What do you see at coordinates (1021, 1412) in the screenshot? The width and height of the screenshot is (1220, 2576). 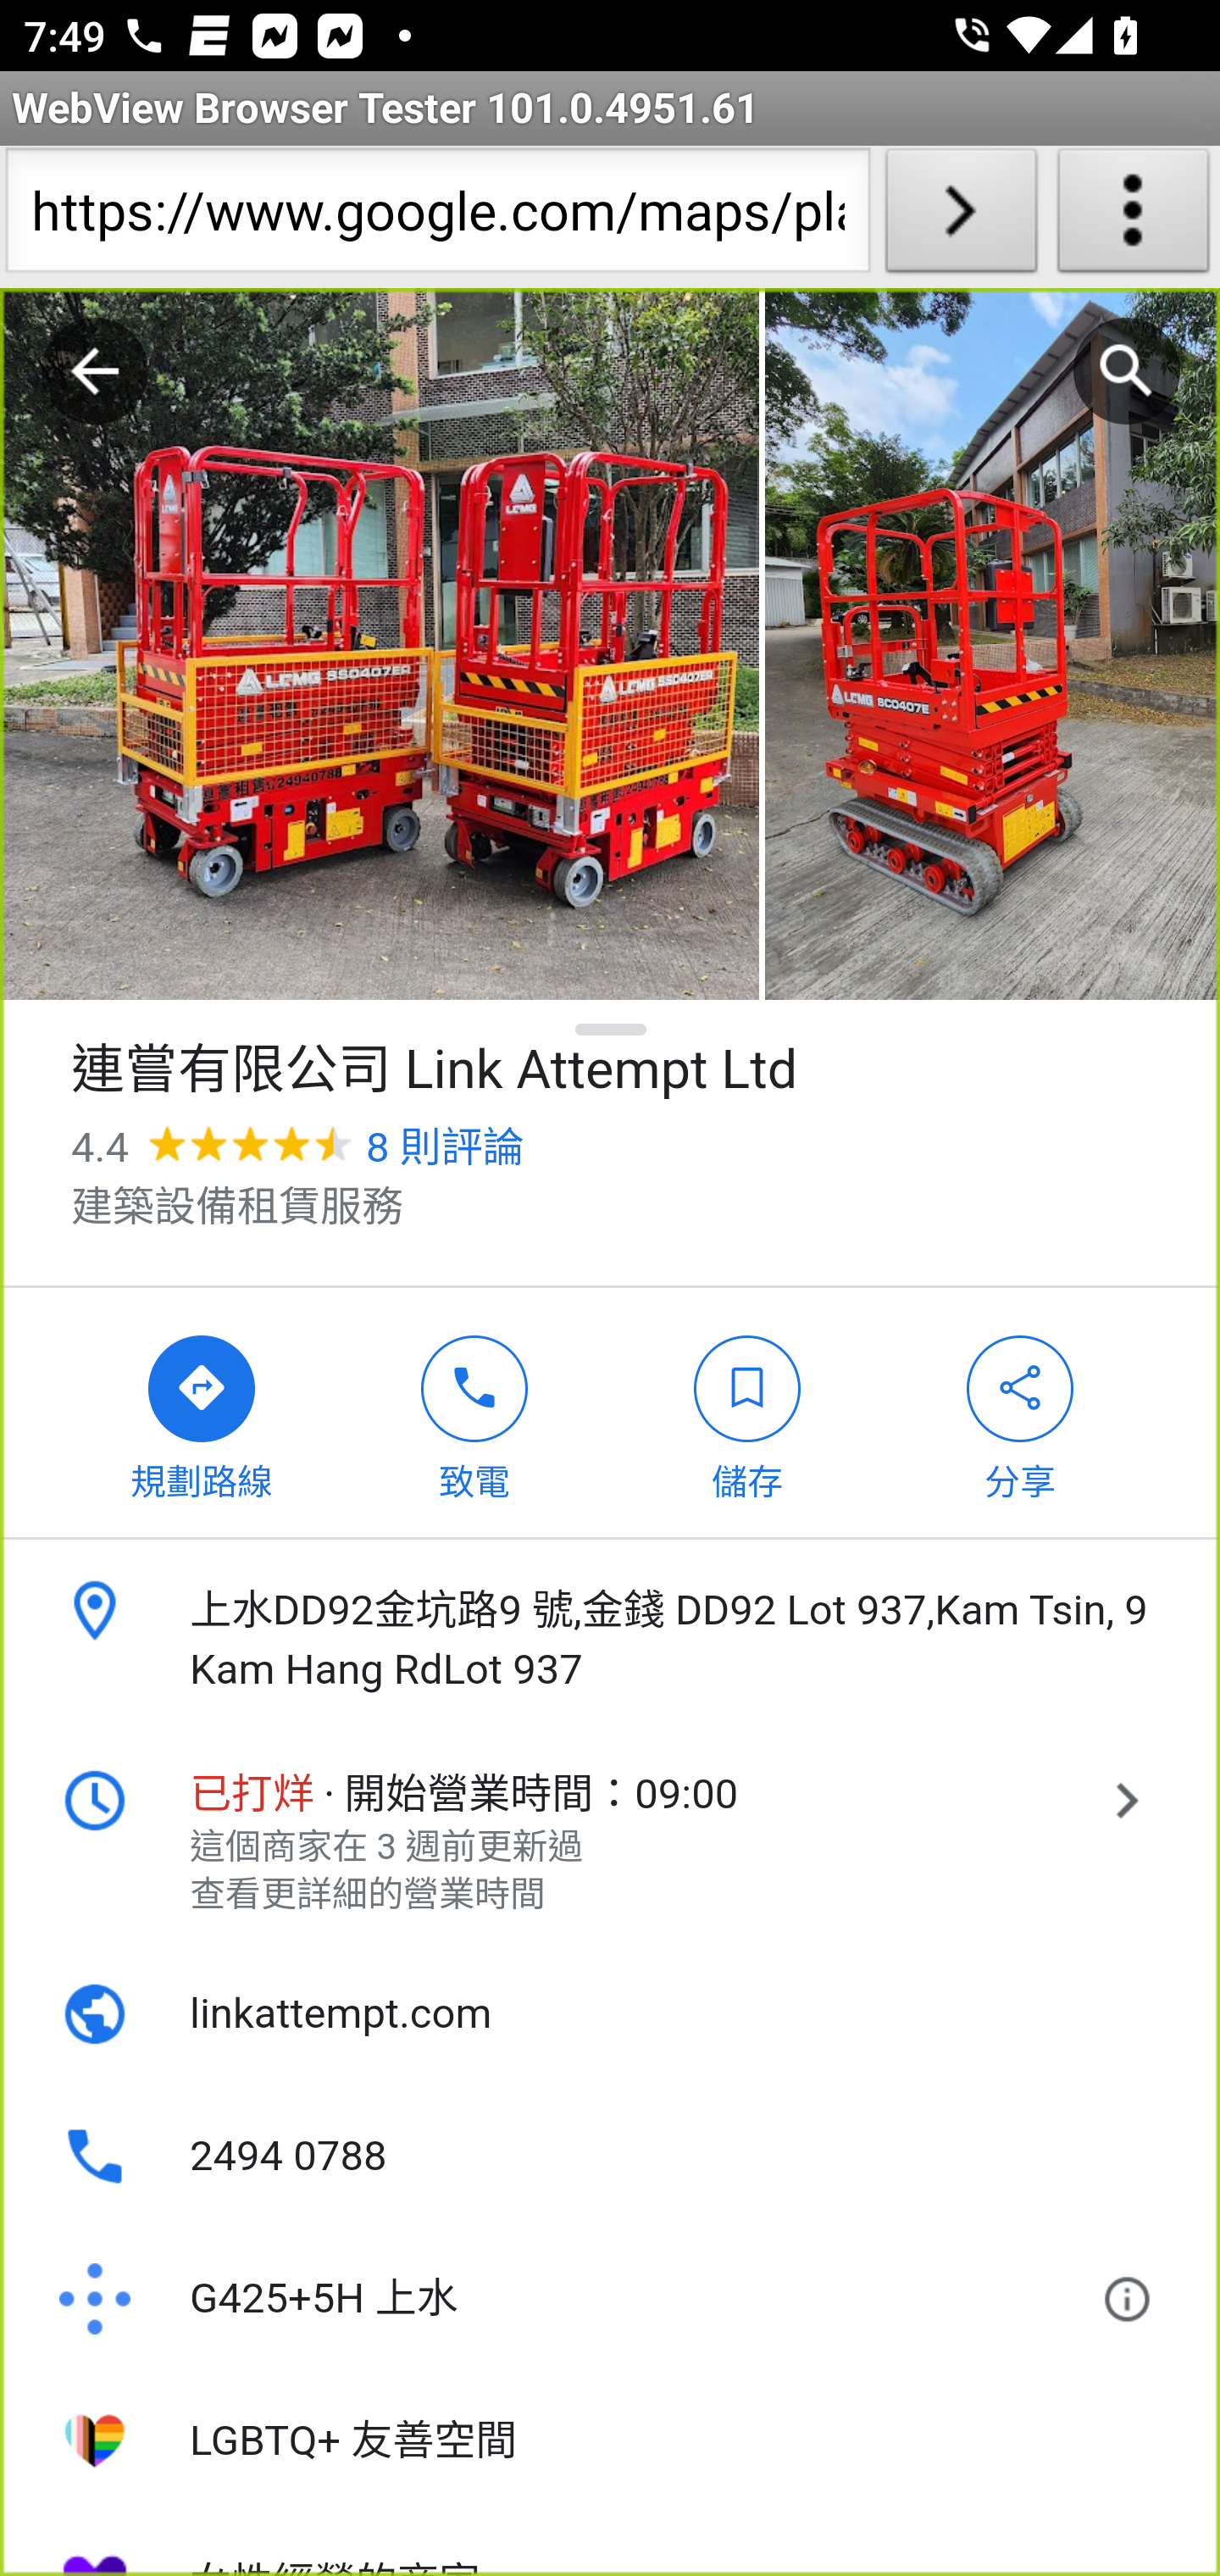 I see `分享「連嘗有限公司 Link Attempt Ltd」` at bounding box center [1021, 1412].